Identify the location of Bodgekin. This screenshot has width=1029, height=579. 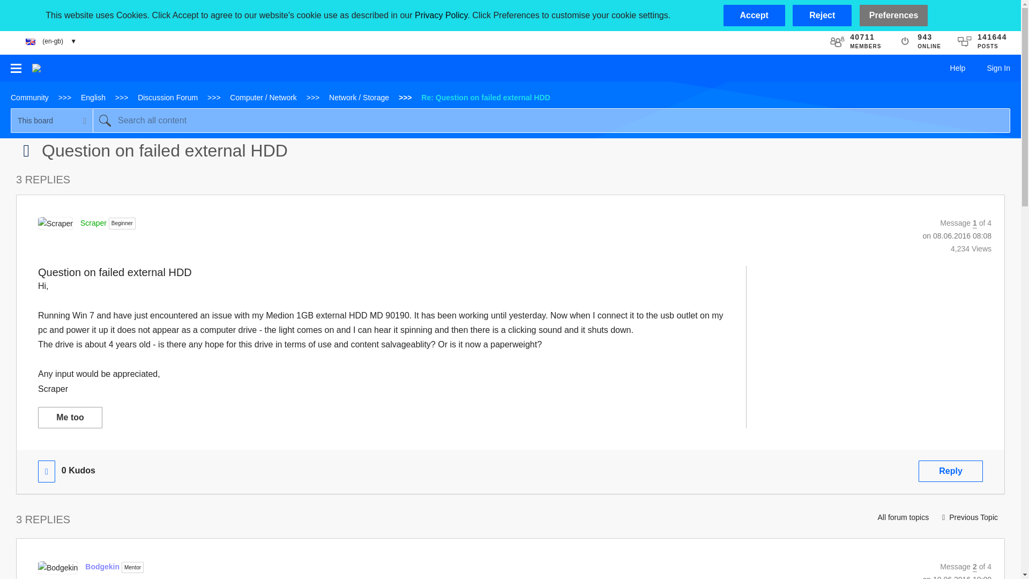
(102, 566).